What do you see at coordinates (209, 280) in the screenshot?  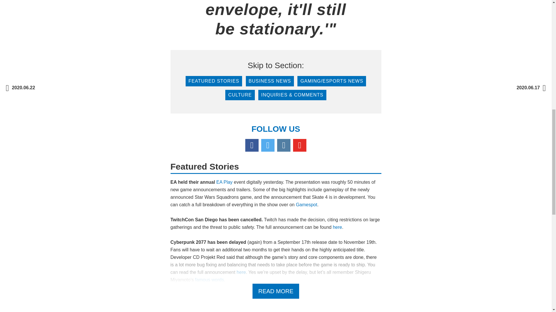 I see `famous words` at bounding box center [209, 280].